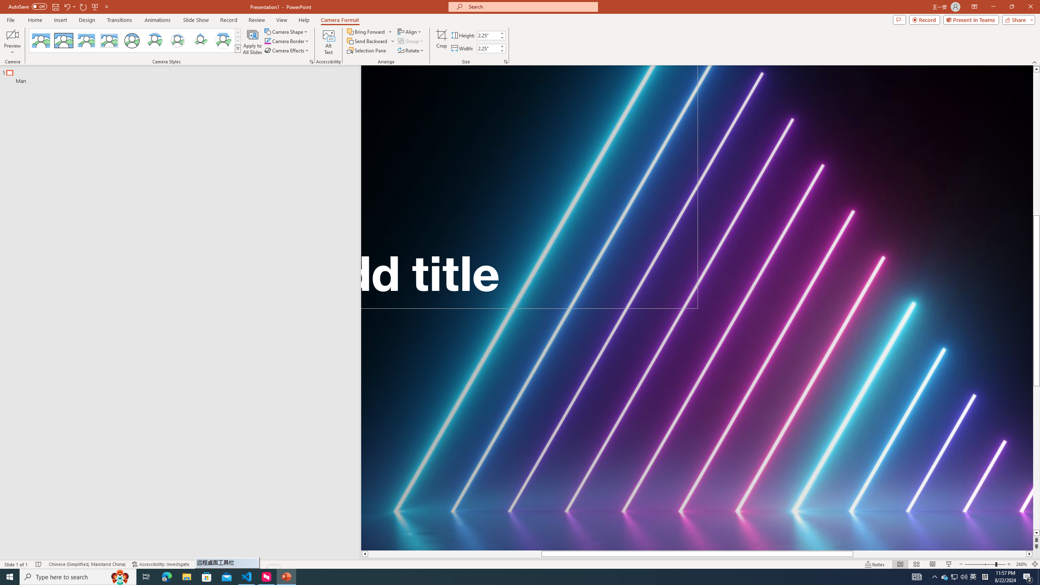  What do you see at coordinates (223, 41) in the screenshot?
I see `Center Shadow Hexagon` at bounding box center [223, 41].